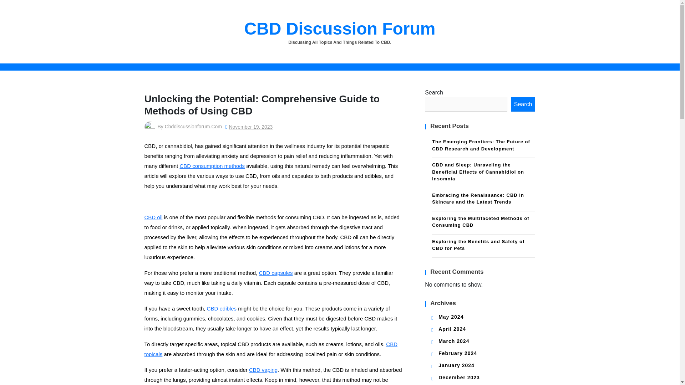 The height and width of the screenshot is (385, 685). Describe the element at coordinates (212, 166) in the screenshot. I see `CBD consumption methods` at that location.